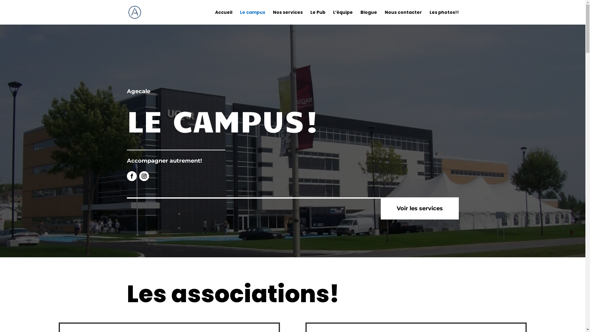 The image size is (590, 332). I want to click on Nos services, so click(288, 17).